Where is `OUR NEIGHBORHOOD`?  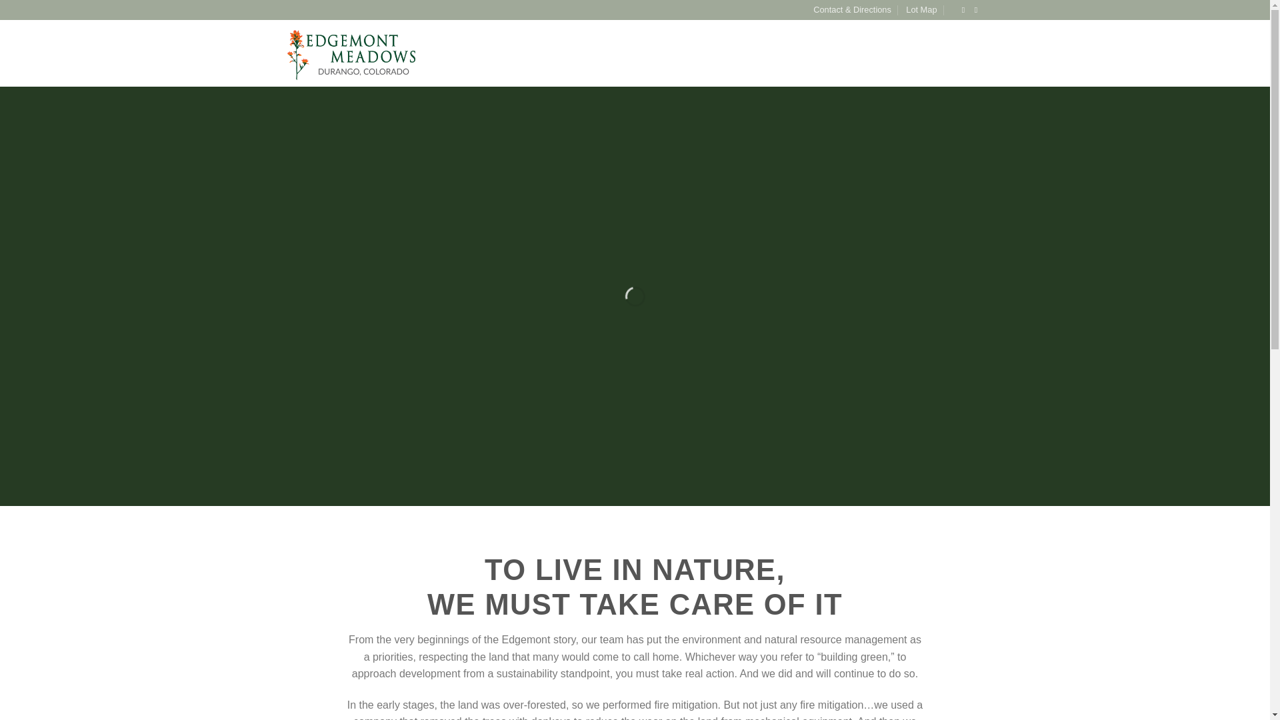 OUR NEIGHBORHOOD is located at coordinates (678, 53).